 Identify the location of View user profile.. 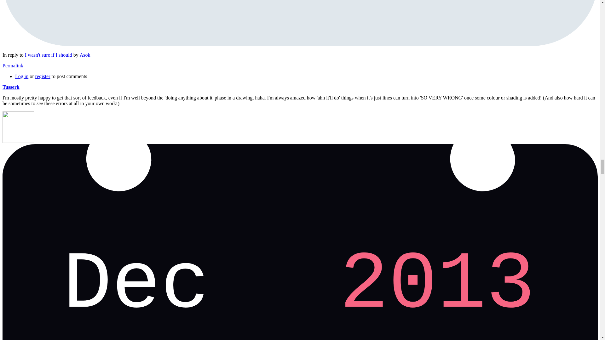
(11, 87).